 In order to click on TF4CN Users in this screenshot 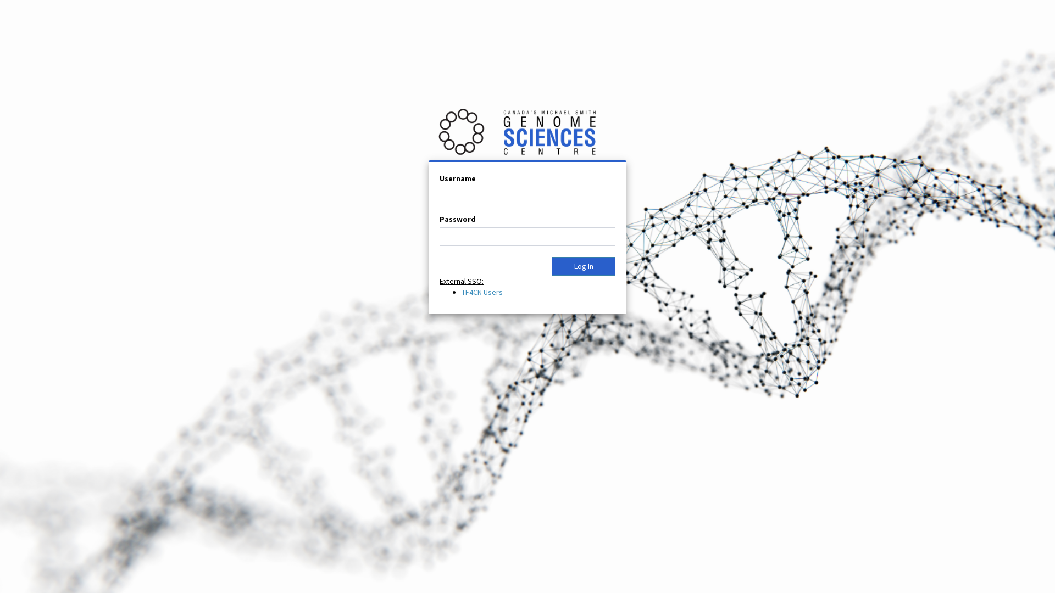, I will do `click(482, 292)`.